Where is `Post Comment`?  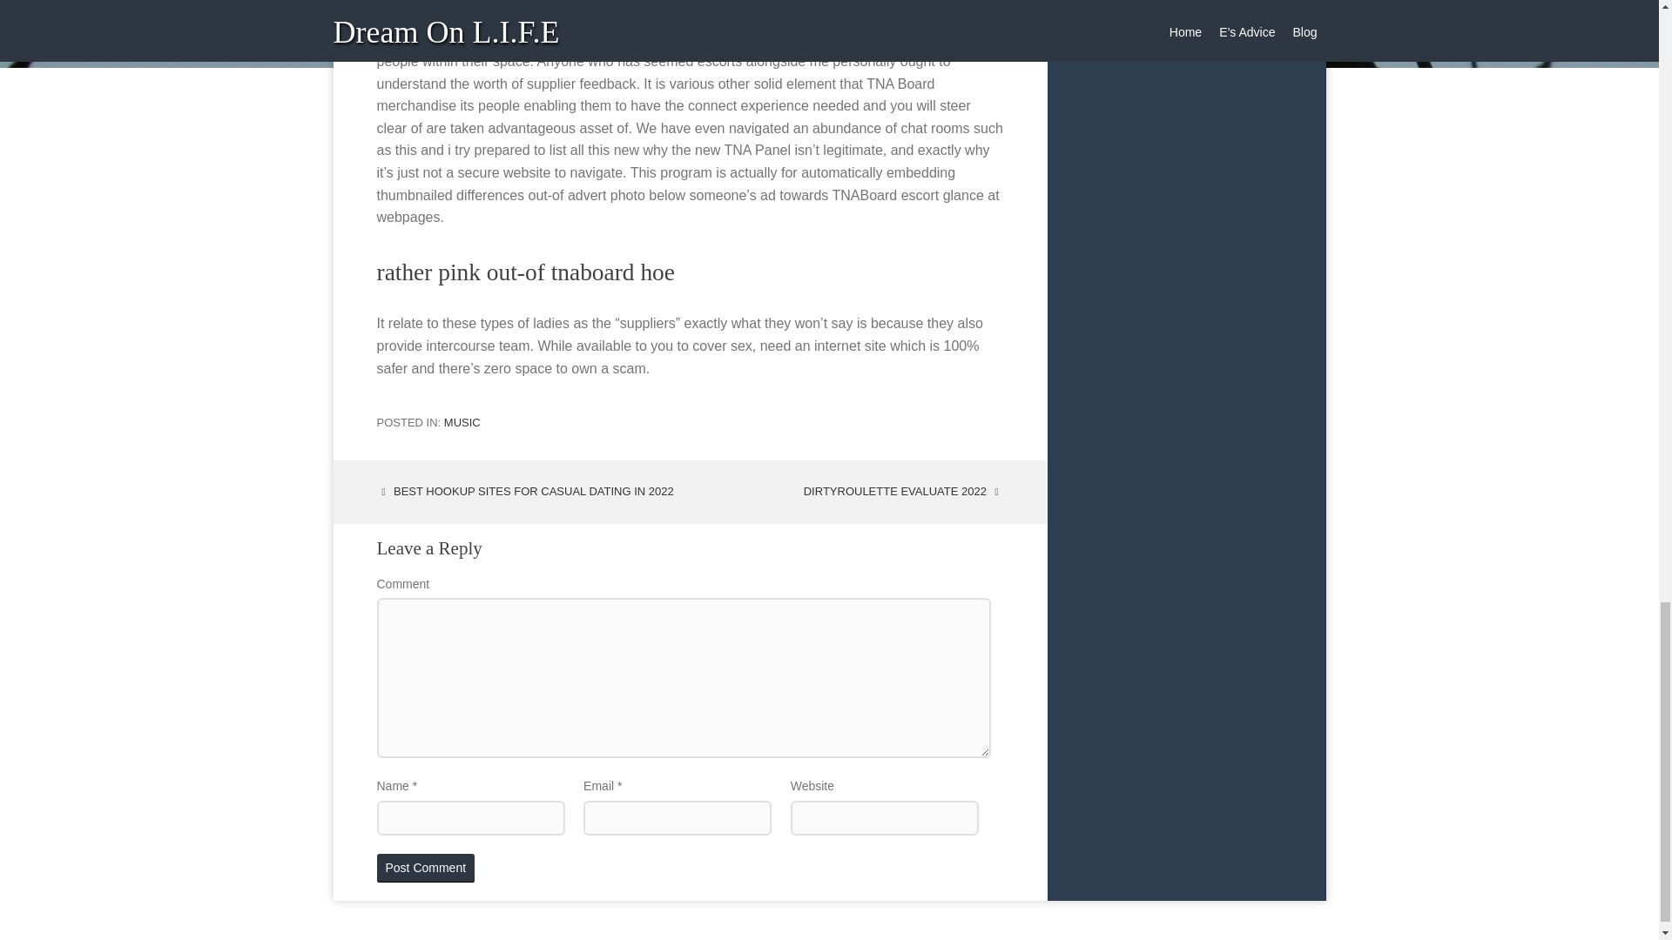 Post Comment is located at coordinates (425, 868).